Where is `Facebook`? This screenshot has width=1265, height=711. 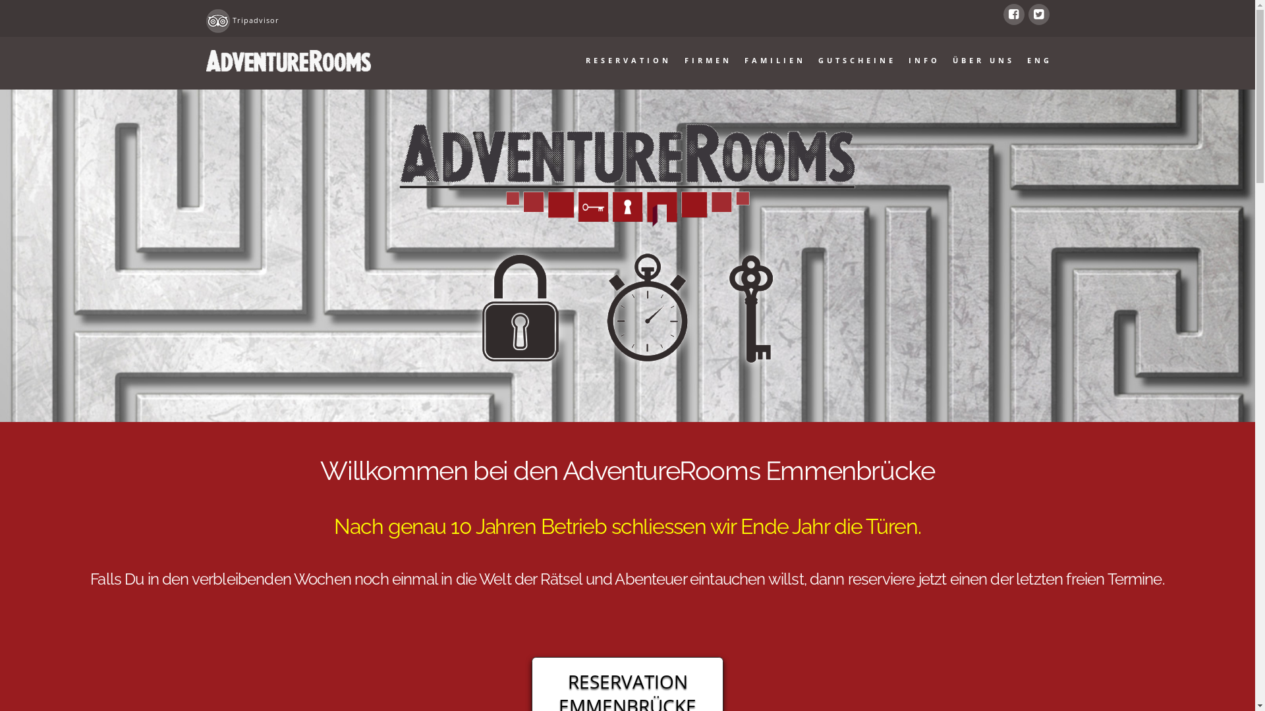 Facebook is located at coordinates (1013, 14).